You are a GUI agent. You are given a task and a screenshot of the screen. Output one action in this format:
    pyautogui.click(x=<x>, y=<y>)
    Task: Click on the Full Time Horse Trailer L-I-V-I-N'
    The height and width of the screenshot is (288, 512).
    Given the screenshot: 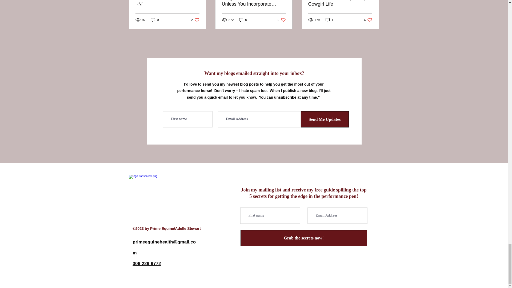 What is the action you would take?
    pyautogui.click(x=167, y=3)
    